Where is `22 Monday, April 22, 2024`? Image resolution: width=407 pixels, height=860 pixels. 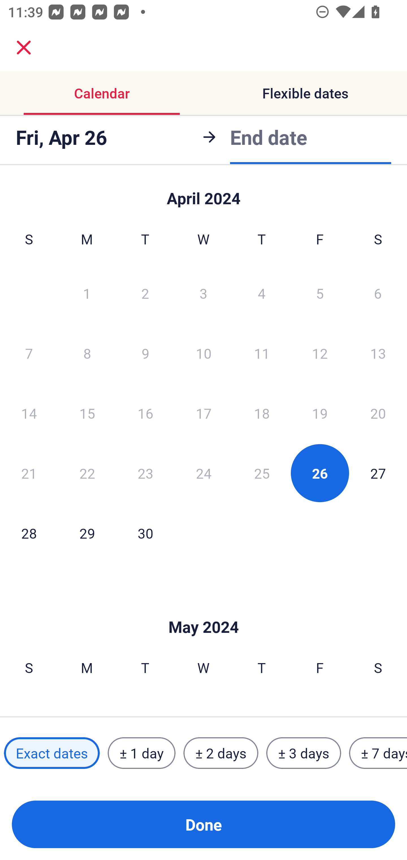 22 Monday, April 22, 2024 is located at coordinates (87, 473).